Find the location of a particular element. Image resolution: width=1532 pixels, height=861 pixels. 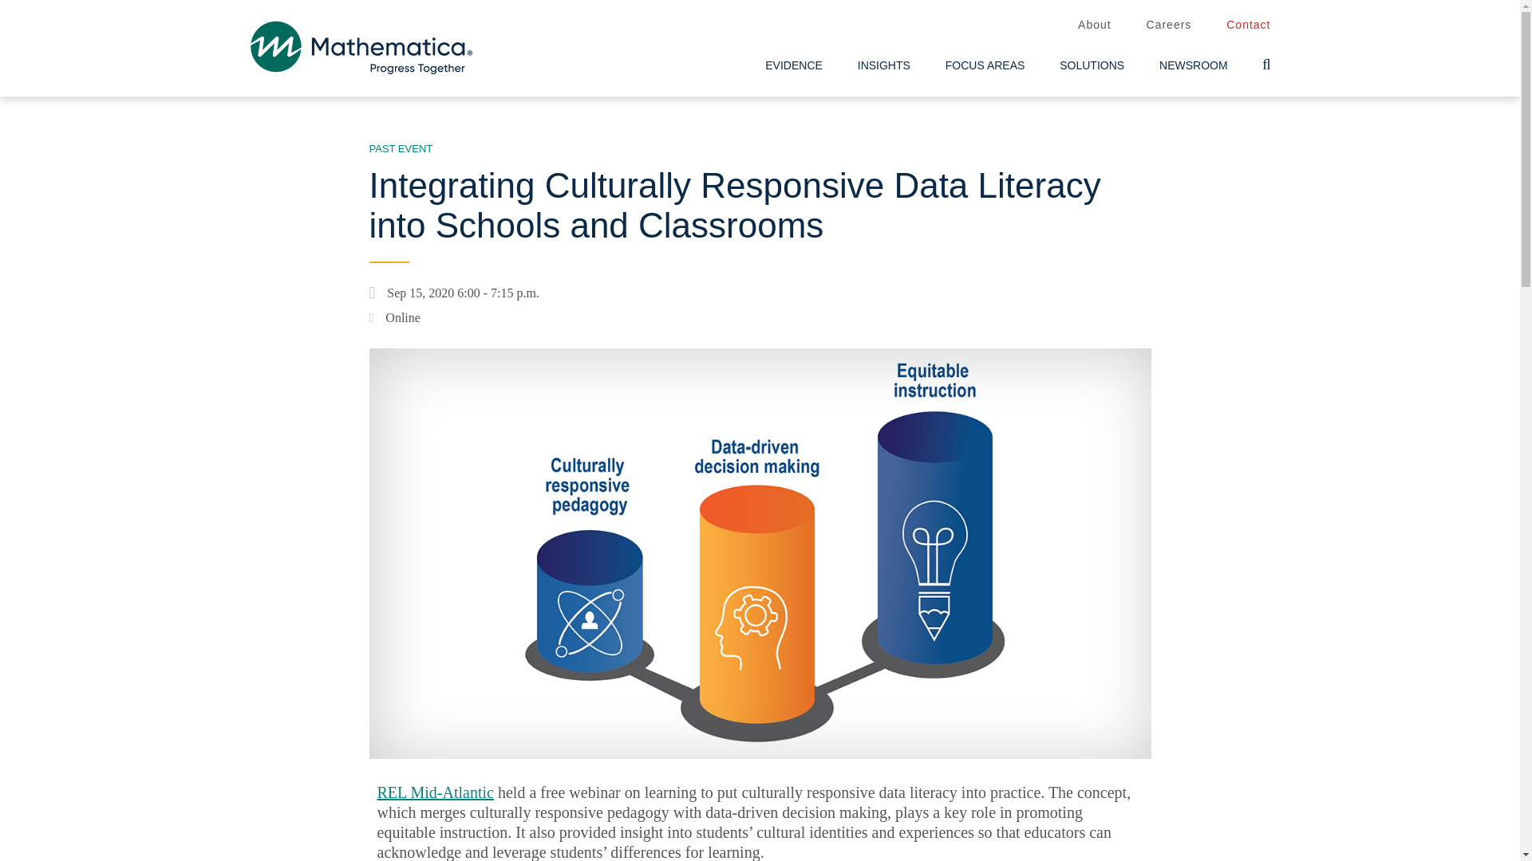

About is located at coordinates (1095, 25).